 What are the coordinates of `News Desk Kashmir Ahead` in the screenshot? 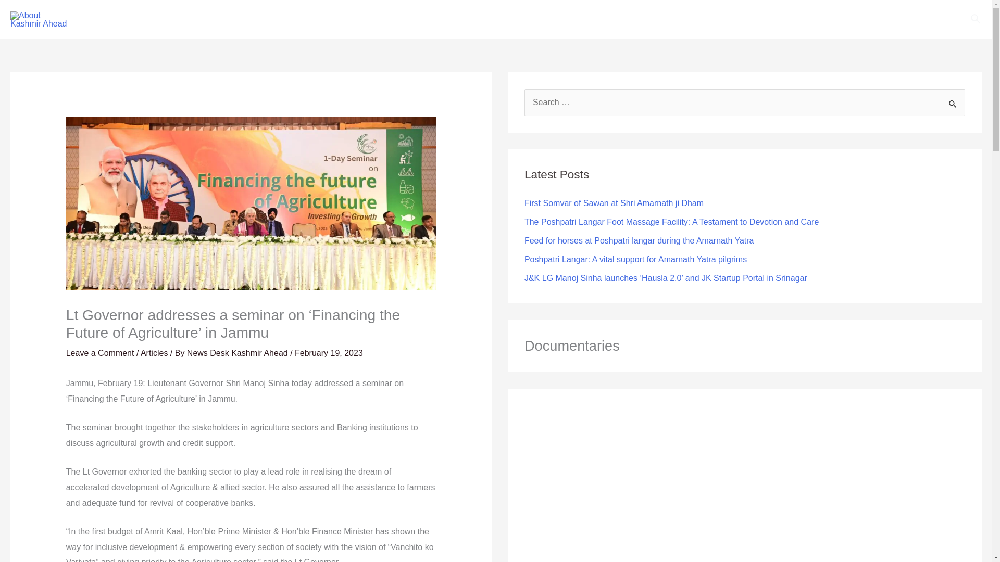 It's located at (239, 353).